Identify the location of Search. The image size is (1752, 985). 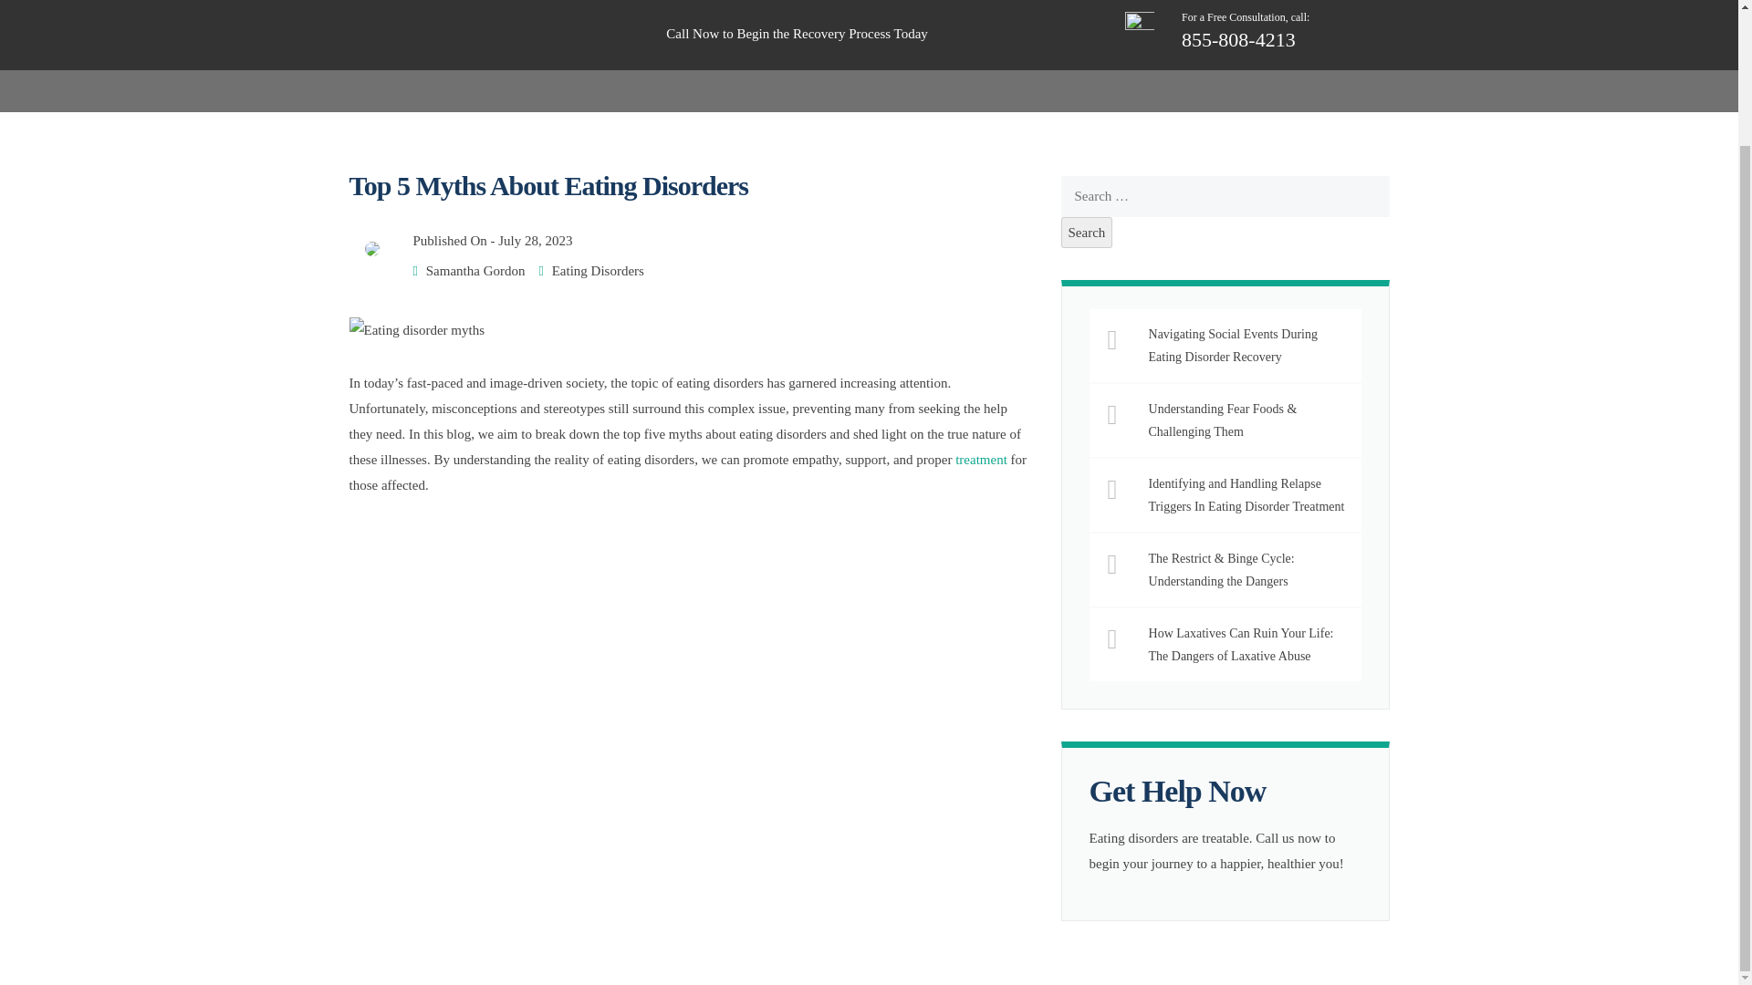
(1087, 232).